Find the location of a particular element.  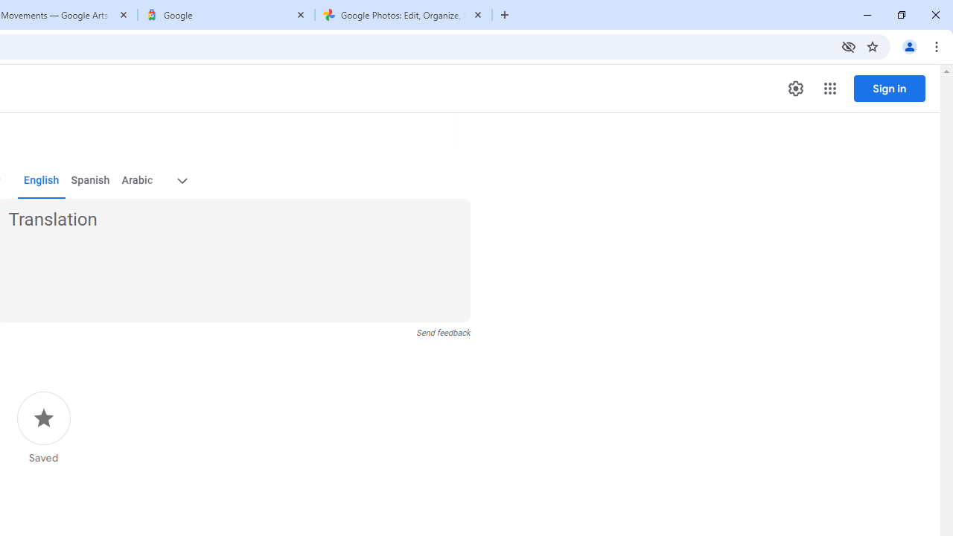

English is located at coordinates (42, 180).